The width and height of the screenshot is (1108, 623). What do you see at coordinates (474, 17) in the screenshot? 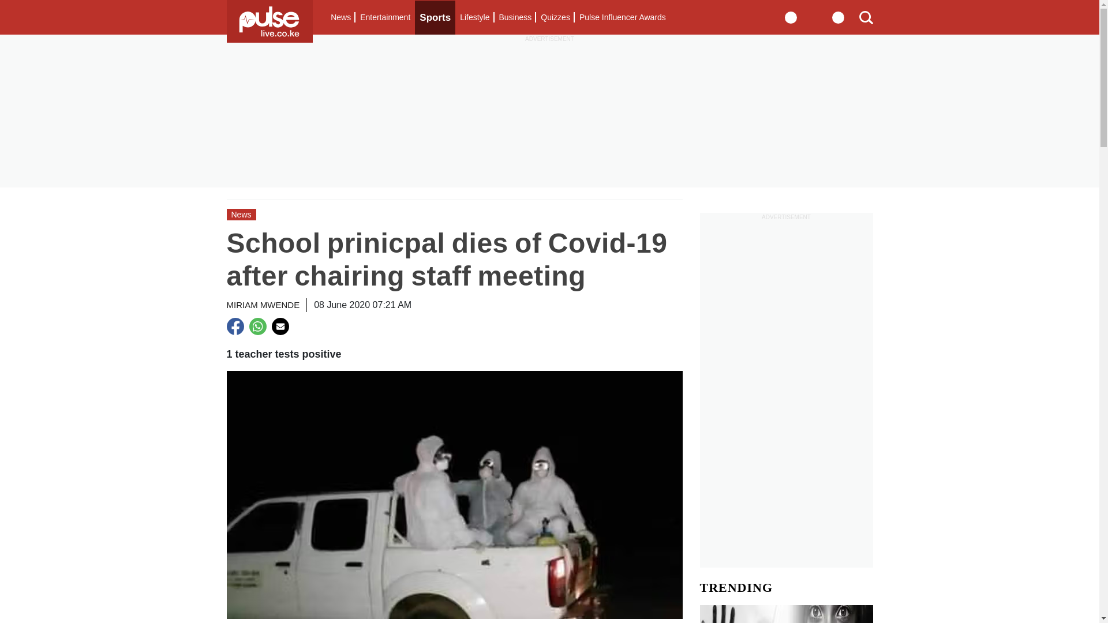
I see `Lifestyle` at bounding box center [474, 17].